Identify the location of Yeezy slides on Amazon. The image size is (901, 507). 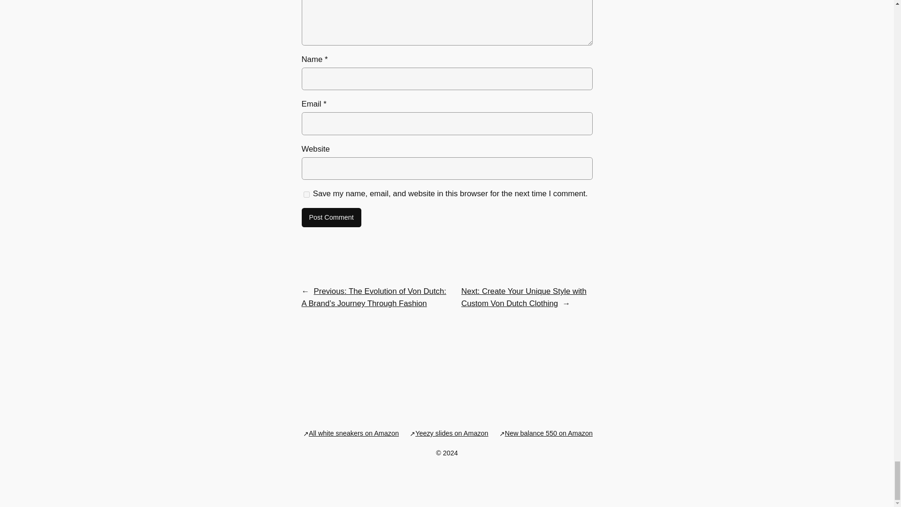
(451, 433).